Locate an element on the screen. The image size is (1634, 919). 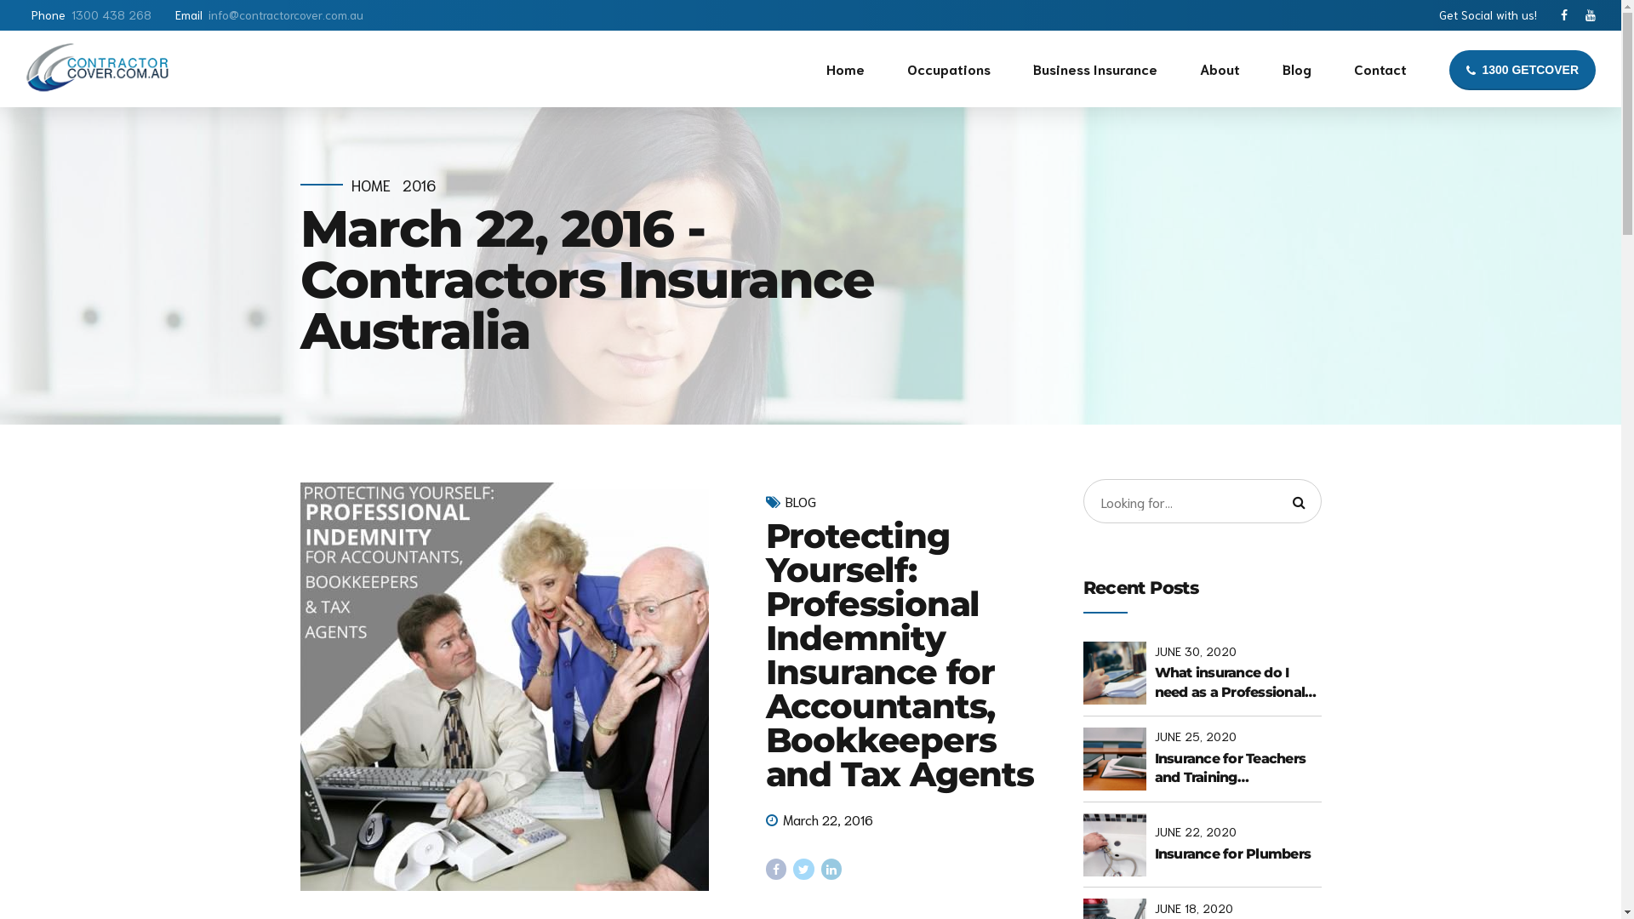
Share on Linkedin is located at coordinates (831, 870).